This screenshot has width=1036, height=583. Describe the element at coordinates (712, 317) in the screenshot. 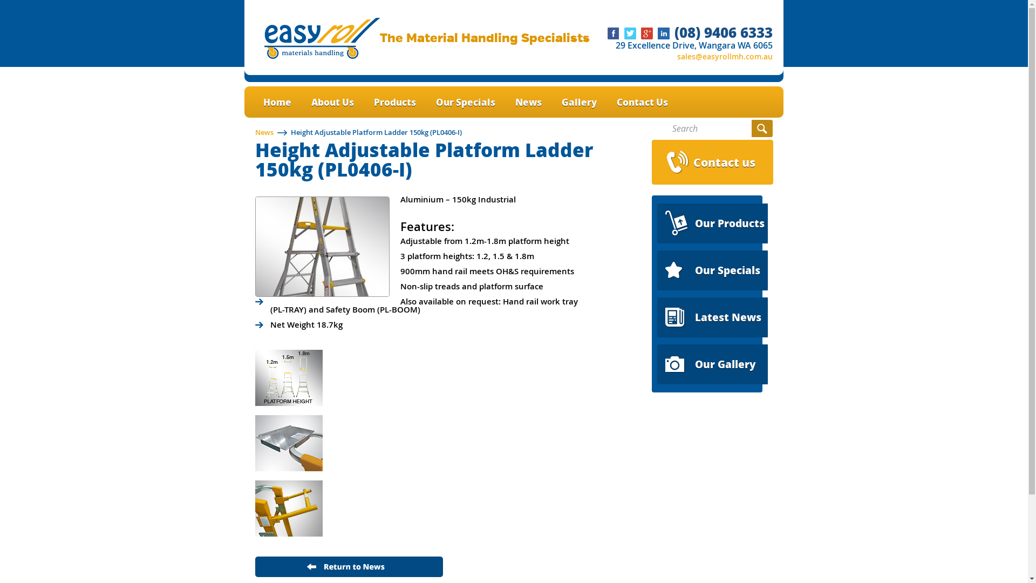

I see `Latest News` at that location.